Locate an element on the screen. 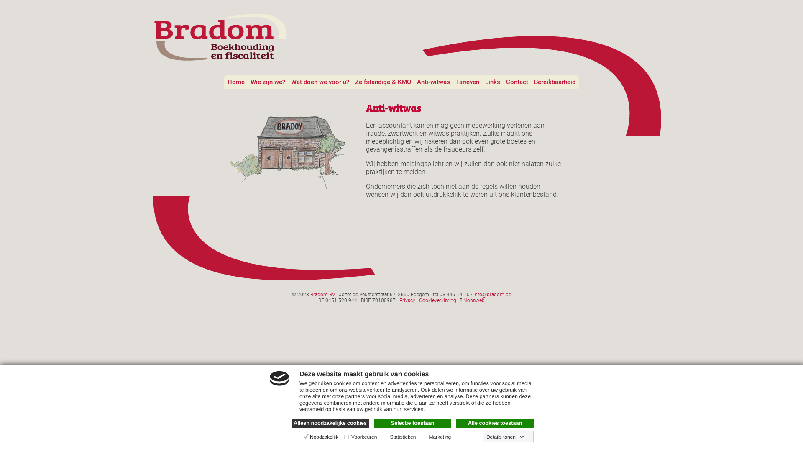 The width and height of the screenshot is (803, 452). Tarieven is located at coordinates (468, 82).